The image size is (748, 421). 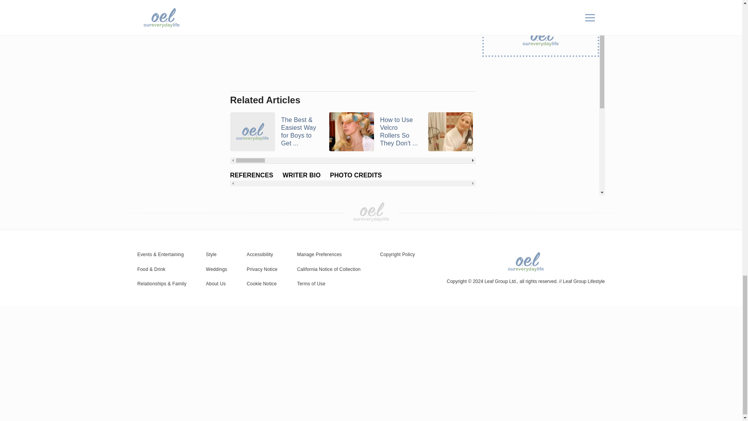 I want to click on How to Blow-Dry Hair Straight With a ..., so click(x=473, y=132).